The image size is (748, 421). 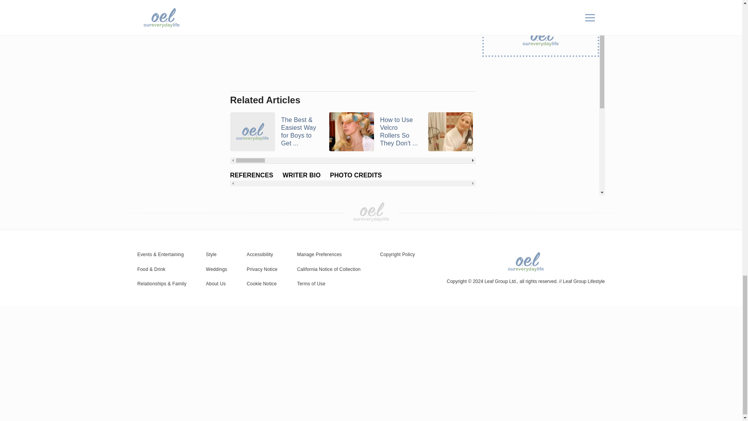 I want to click on How to Blow-Dry Hair Straight With a ..., so click(x=473, y=132).